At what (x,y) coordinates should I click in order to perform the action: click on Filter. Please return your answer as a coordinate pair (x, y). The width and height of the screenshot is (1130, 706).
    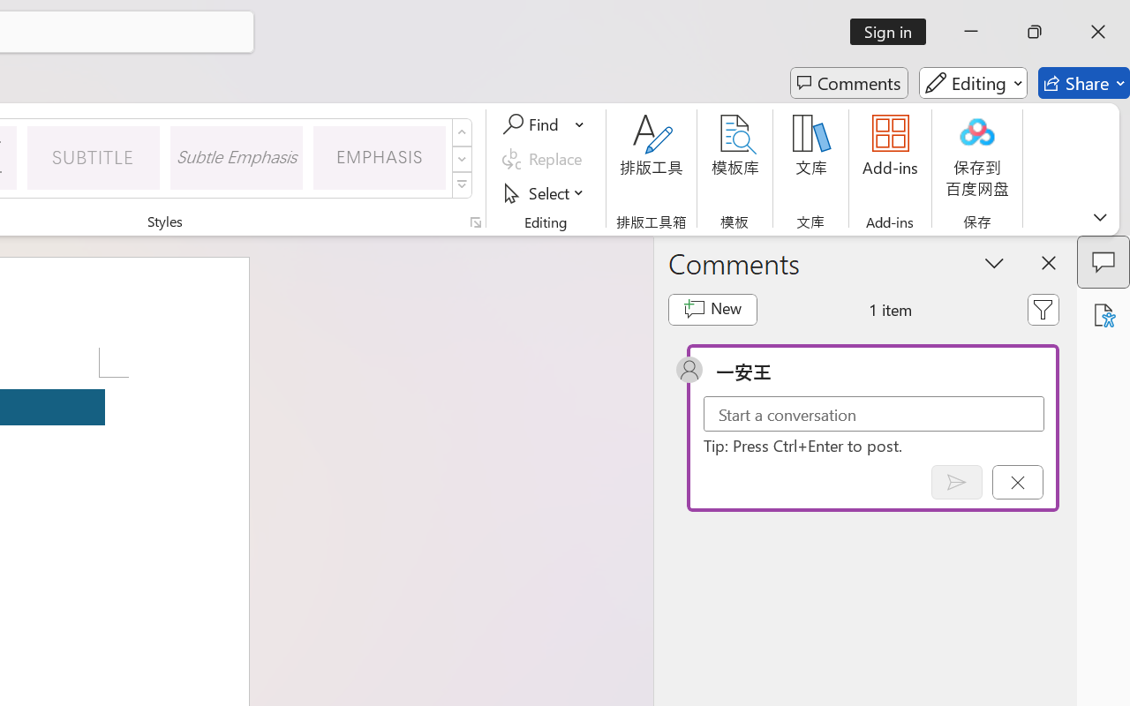
    Looking at the image, I should click on (1043, 309).